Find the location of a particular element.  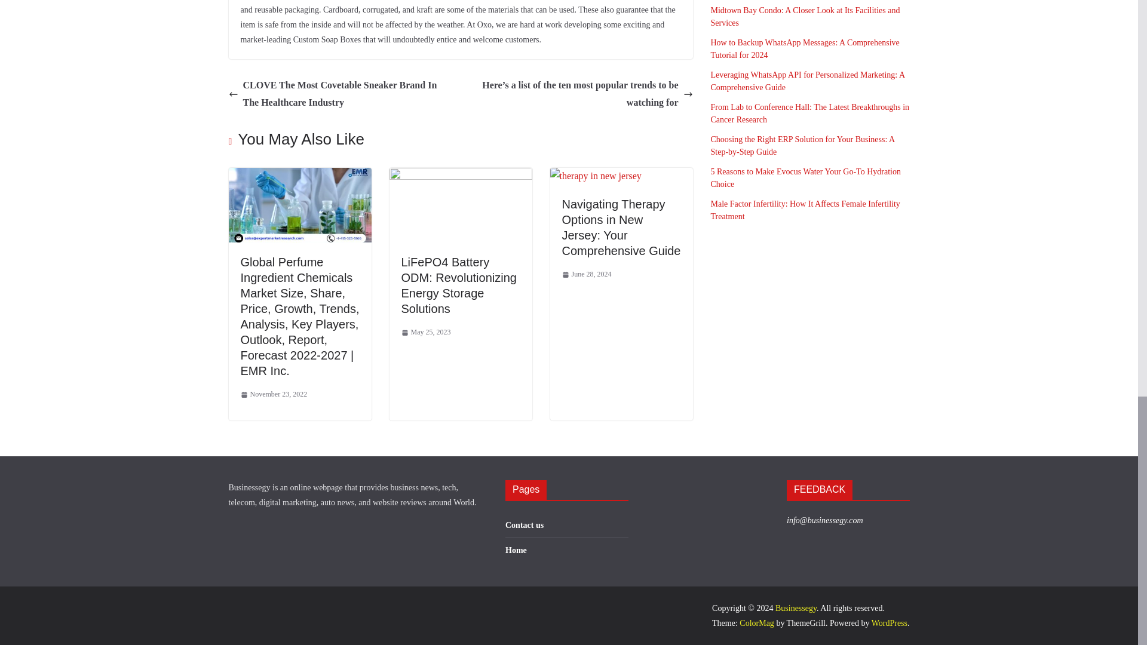

November 23, 2022 is located at coordinates (274, 394).